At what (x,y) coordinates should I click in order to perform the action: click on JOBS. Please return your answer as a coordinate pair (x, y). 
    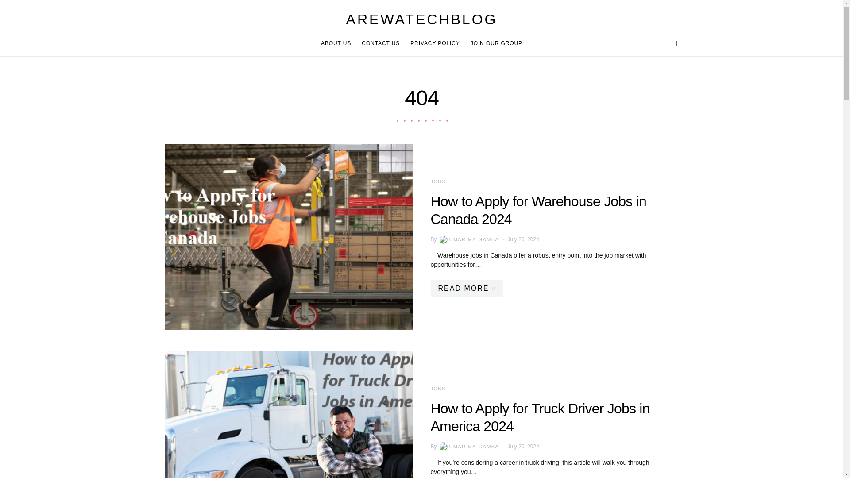
    Looking at the image, I should click on (437, 181).